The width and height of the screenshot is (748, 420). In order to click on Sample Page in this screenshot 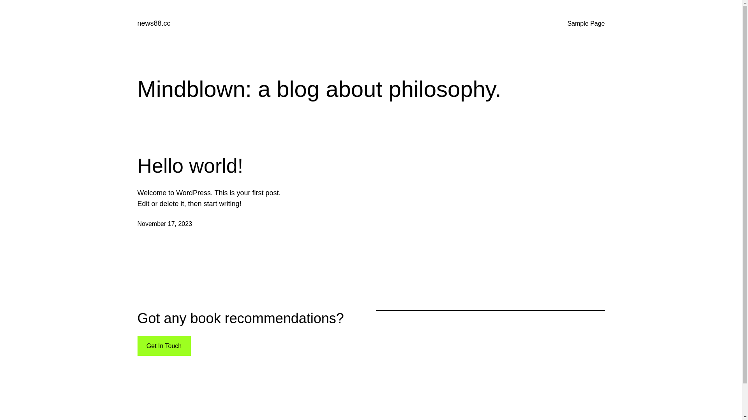, I will do `click(586, 24)`.